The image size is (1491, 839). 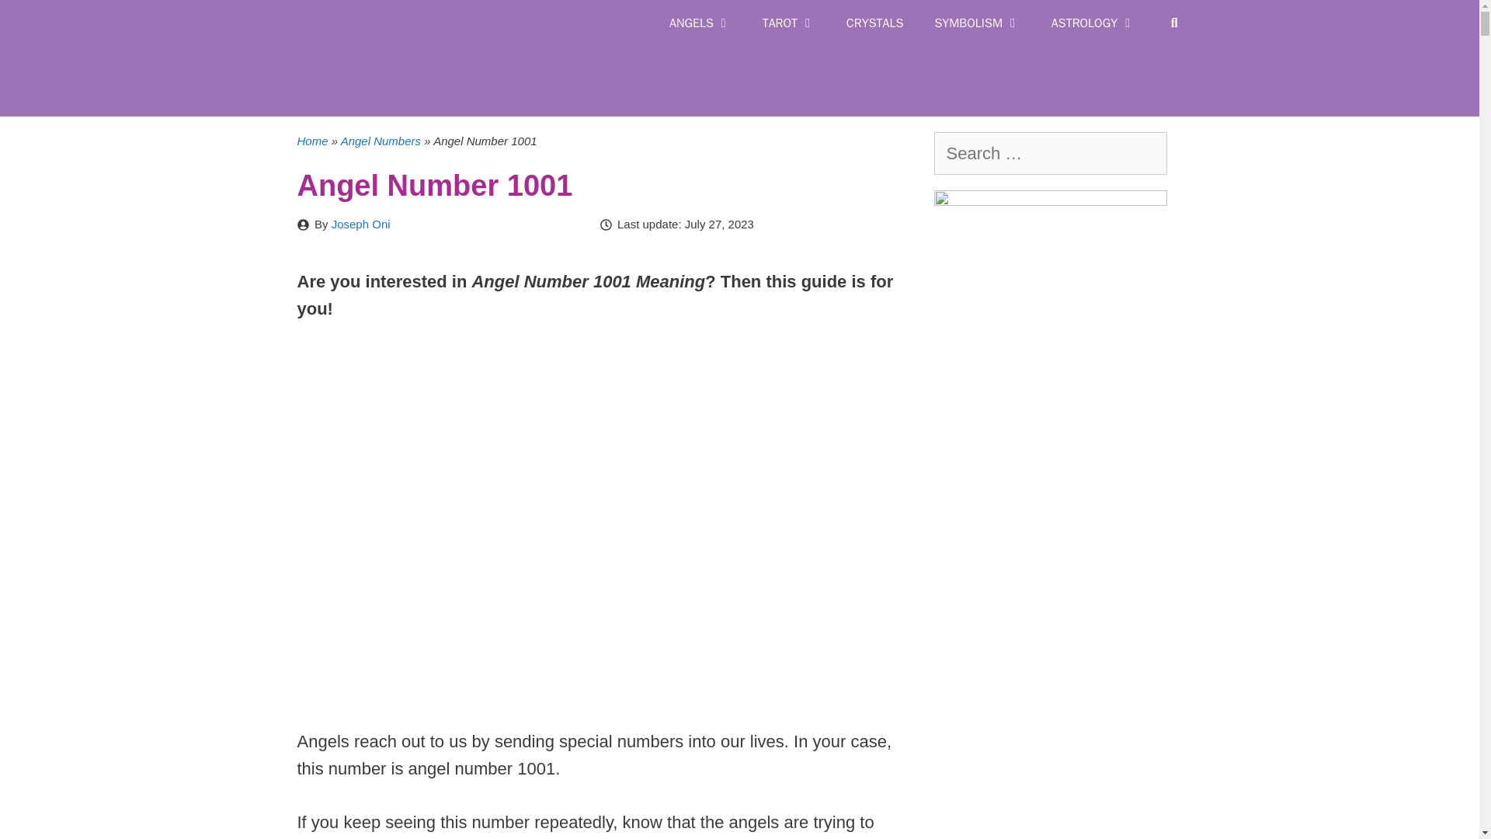 What do you see at coordinates (1093, 23) in the screenshot?
I see `ASTROLOGY` at bounding box center [1093, 23].